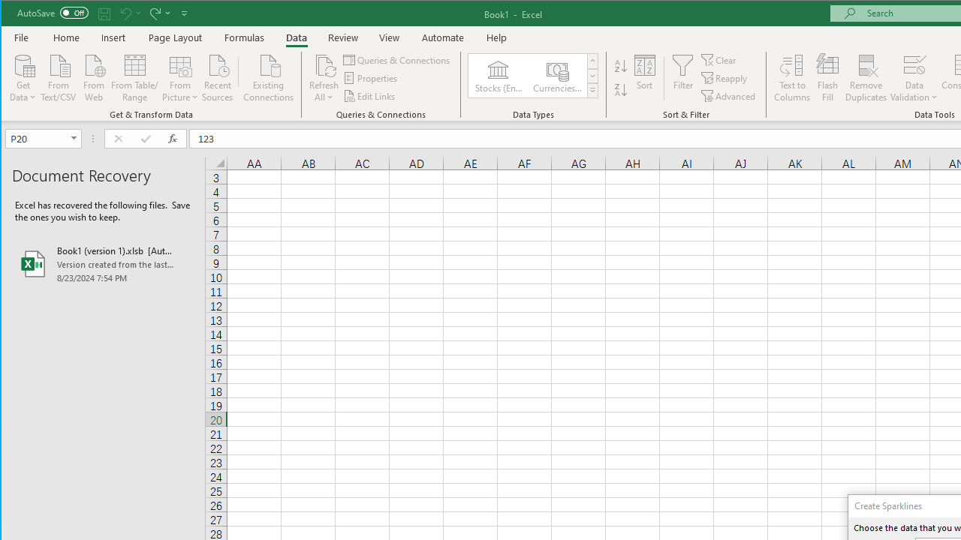 The image size is (961, 540). What do you see at coordinates (269, 76) in the screenshot?
I see `Existing Connections` at bounding box center [269, 76].